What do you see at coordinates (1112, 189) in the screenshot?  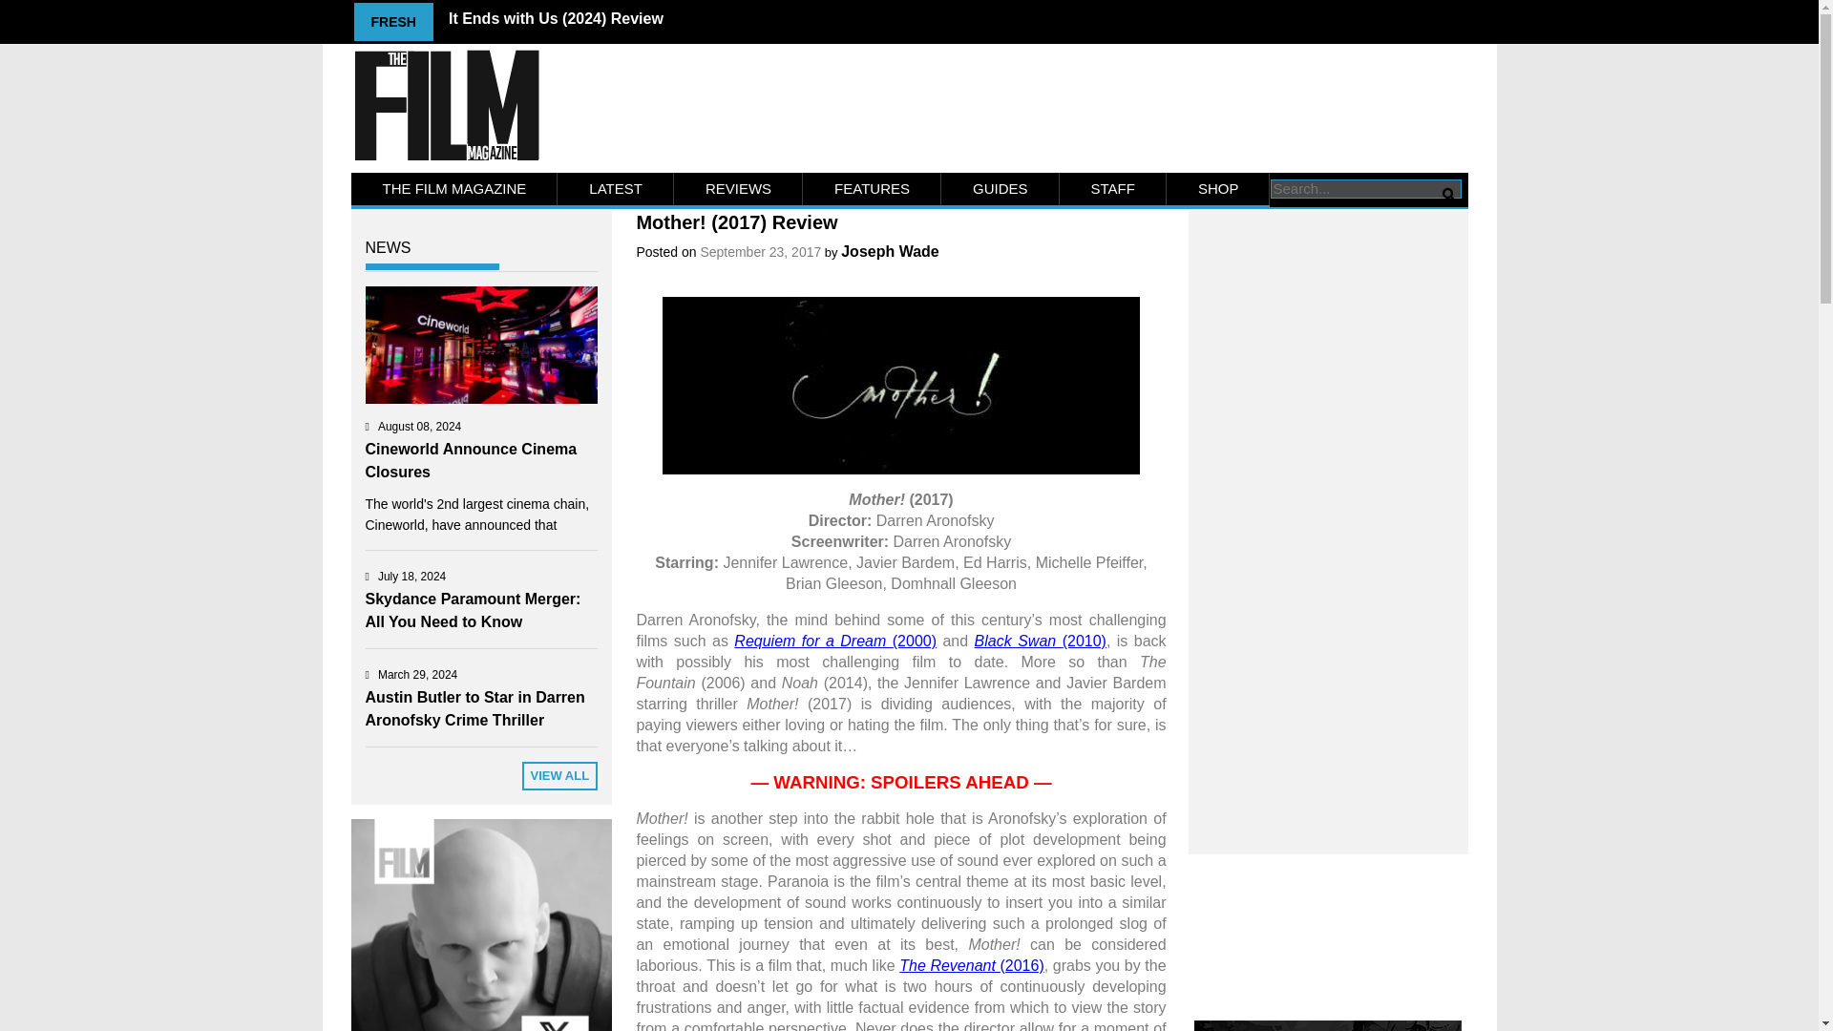 I see `STAFF` at bounding box center [1112, 189].